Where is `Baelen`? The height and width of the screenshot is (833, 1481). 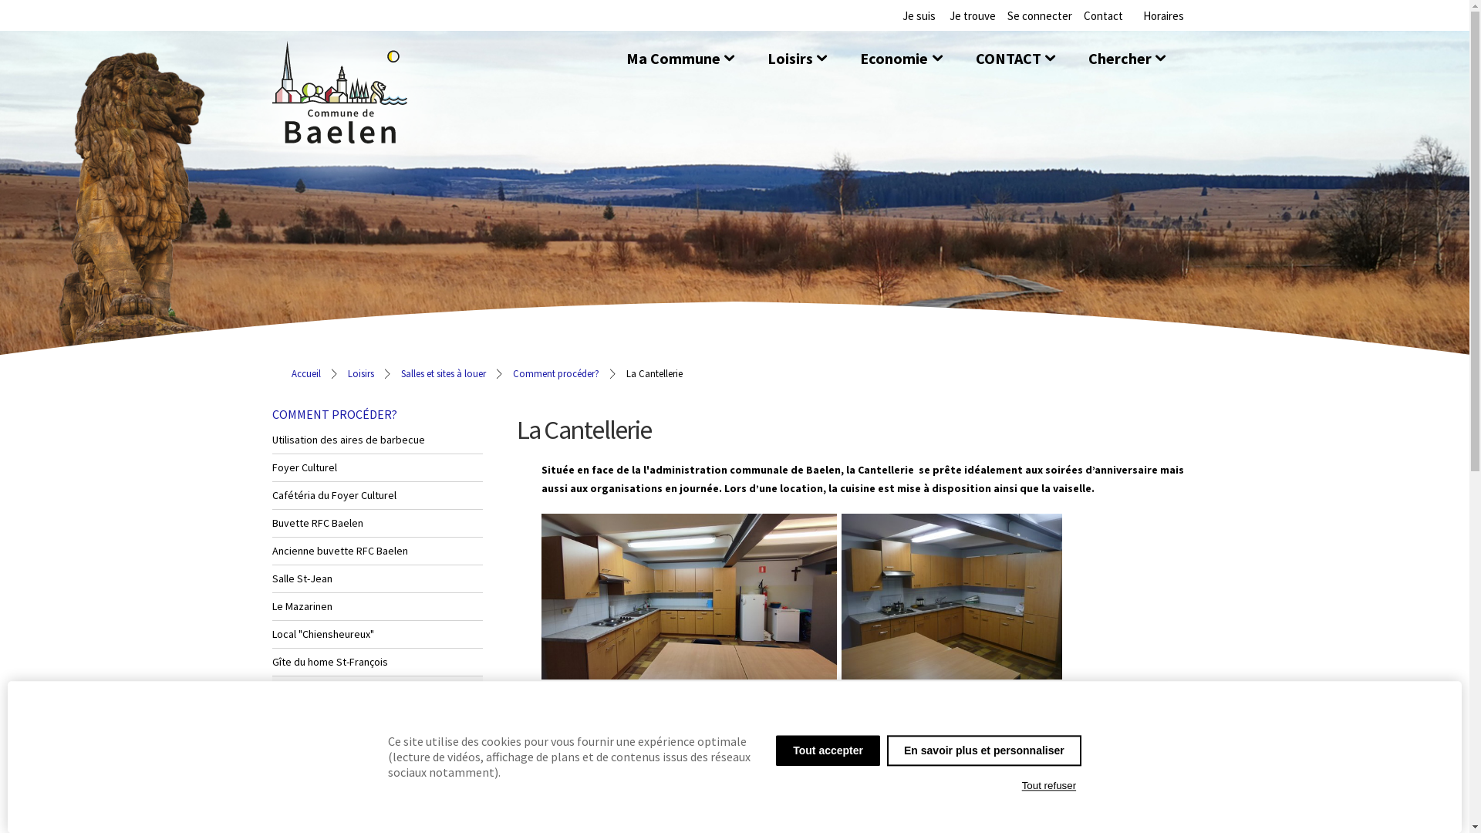
Baelen is located at coordinates (339, 136).